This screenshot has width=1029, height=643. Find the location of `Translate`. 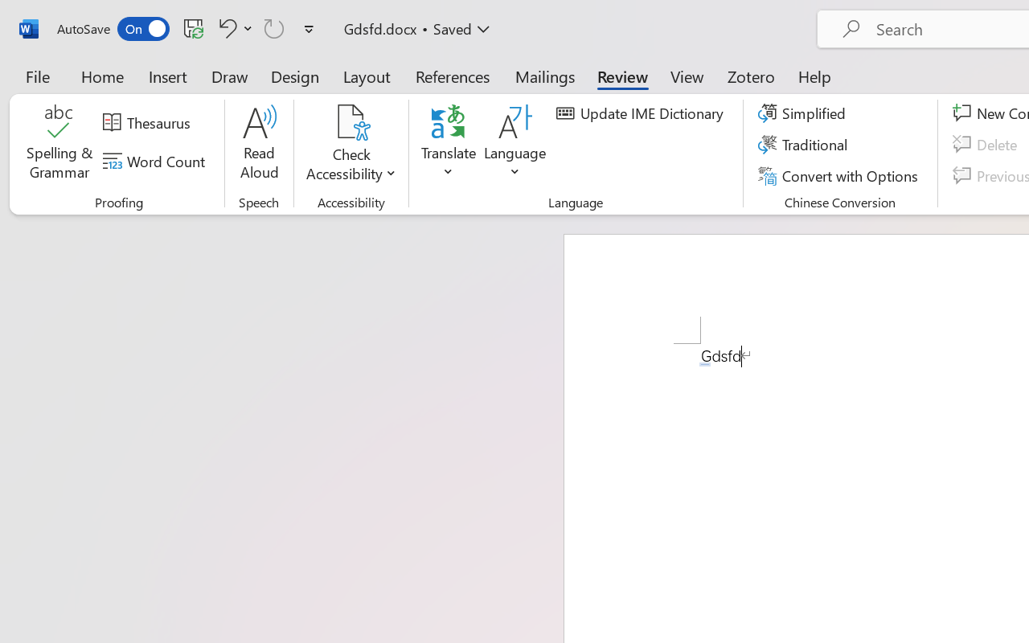

Translate is located at coordinates (449, 145).